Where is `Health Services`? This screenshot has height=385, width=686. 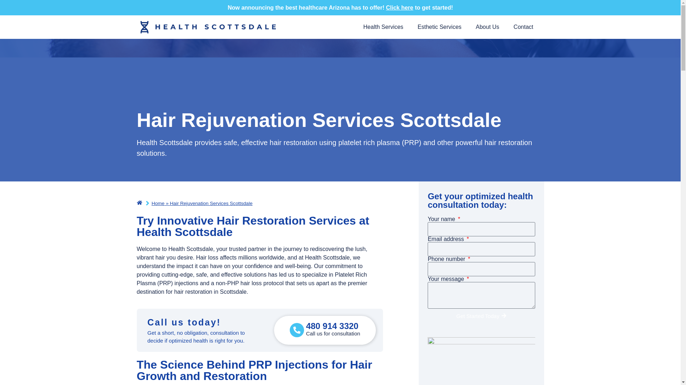 Health Services is located at coordinates (383, 27).